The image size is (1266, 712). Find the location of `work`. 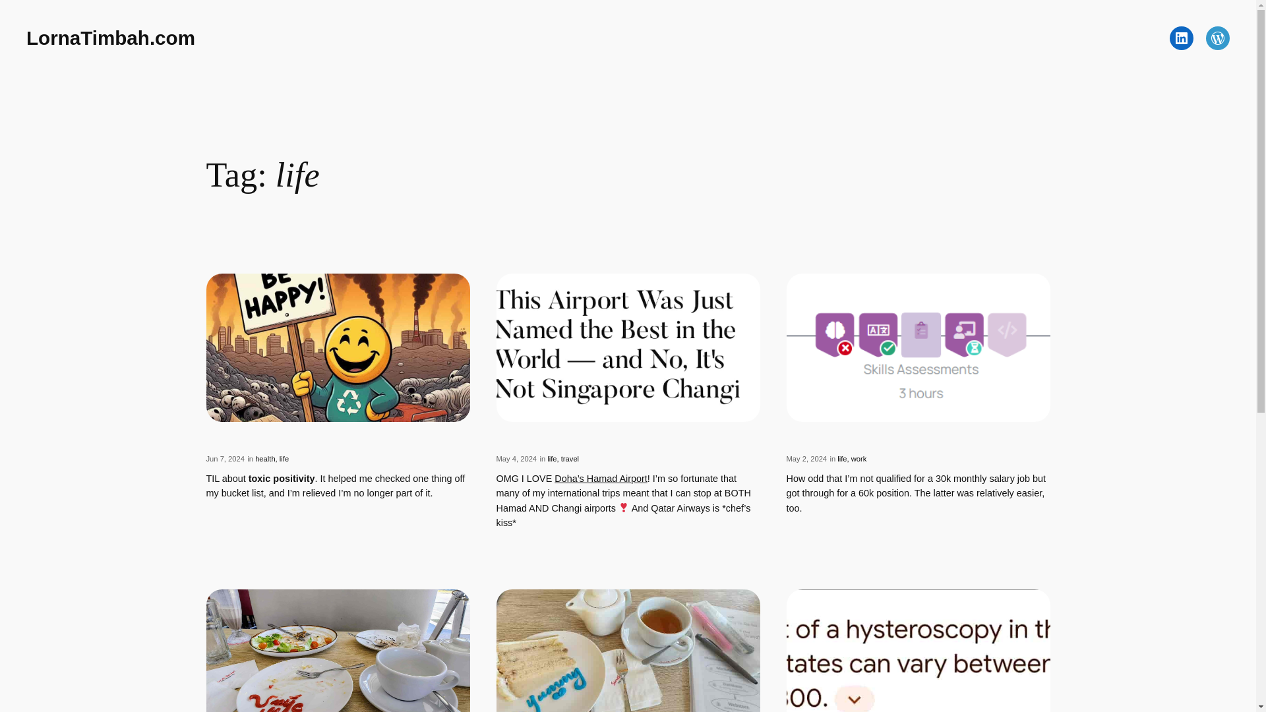

work is located at coordinates (859, 459).